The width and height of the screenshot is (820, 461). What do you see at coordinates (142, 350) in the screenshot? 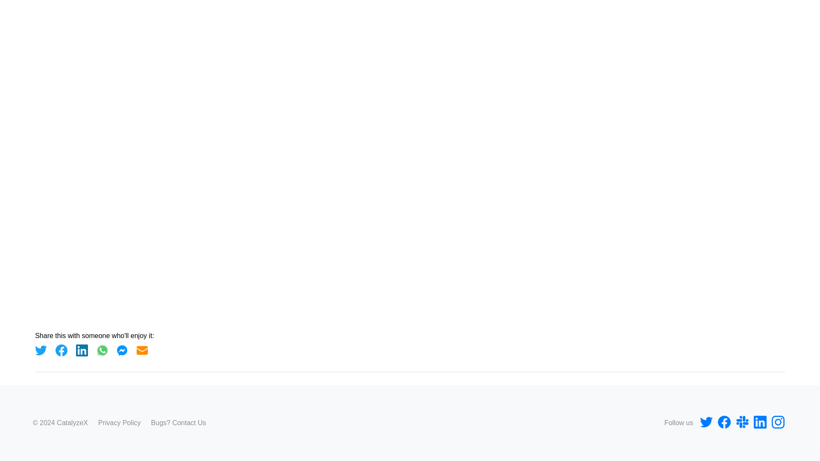
I see `Share via Email` at bounding box center [142, 350].